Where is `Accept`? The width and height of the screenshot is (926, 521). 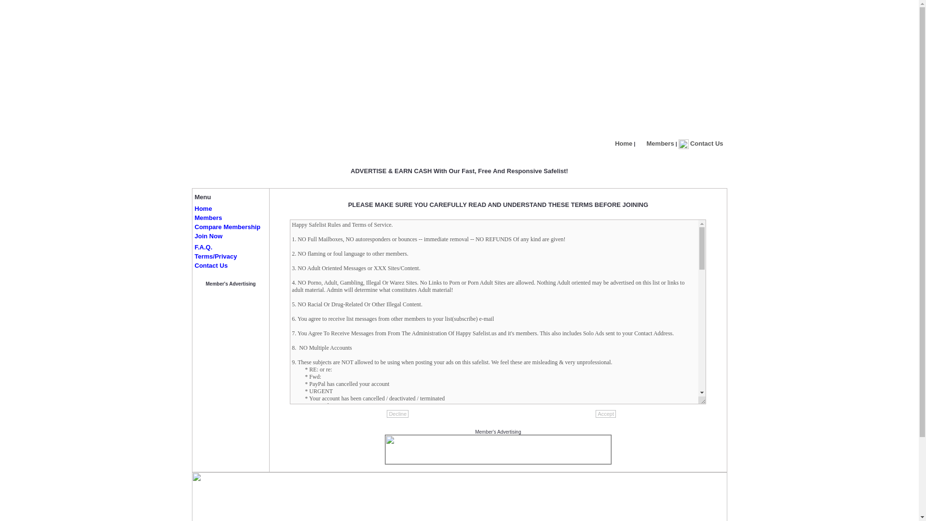 Accept is located at coordinates (605, 414).